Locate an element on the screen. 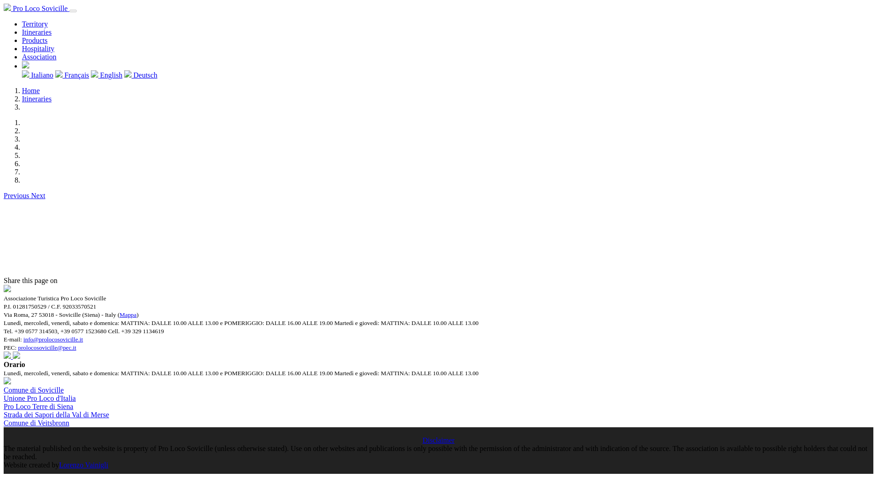 The height and width of the screenshot is (493, 877). Lorenzo Vainigli is located at coordinates (83, 465).